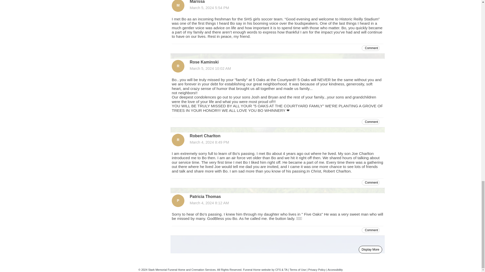  I want to click on   Comment, so click(371, 48).